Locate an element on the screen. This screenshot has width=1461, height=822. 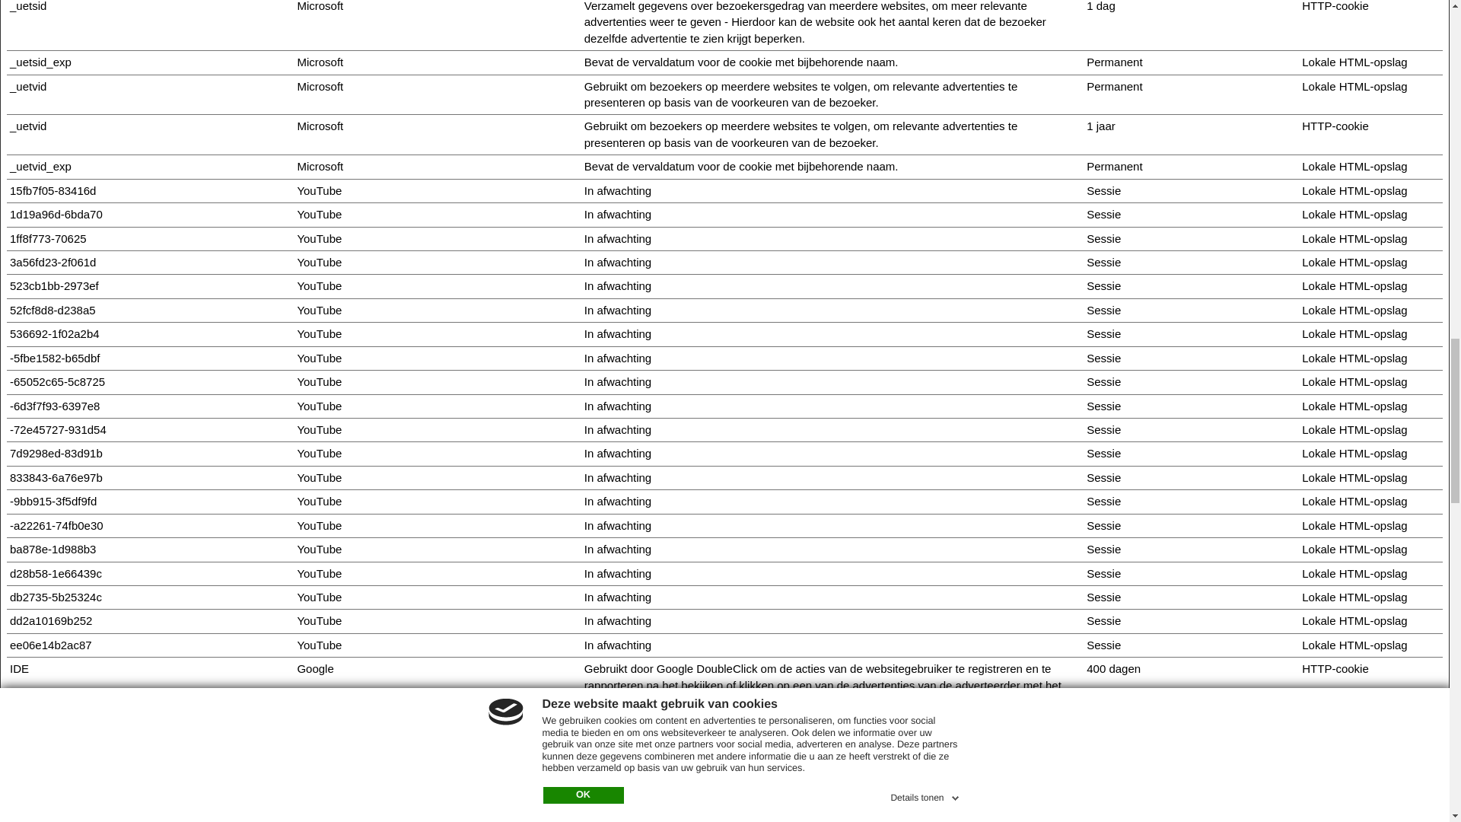
Privacybeleid van Microsoft is located at coordinates (320, 166).